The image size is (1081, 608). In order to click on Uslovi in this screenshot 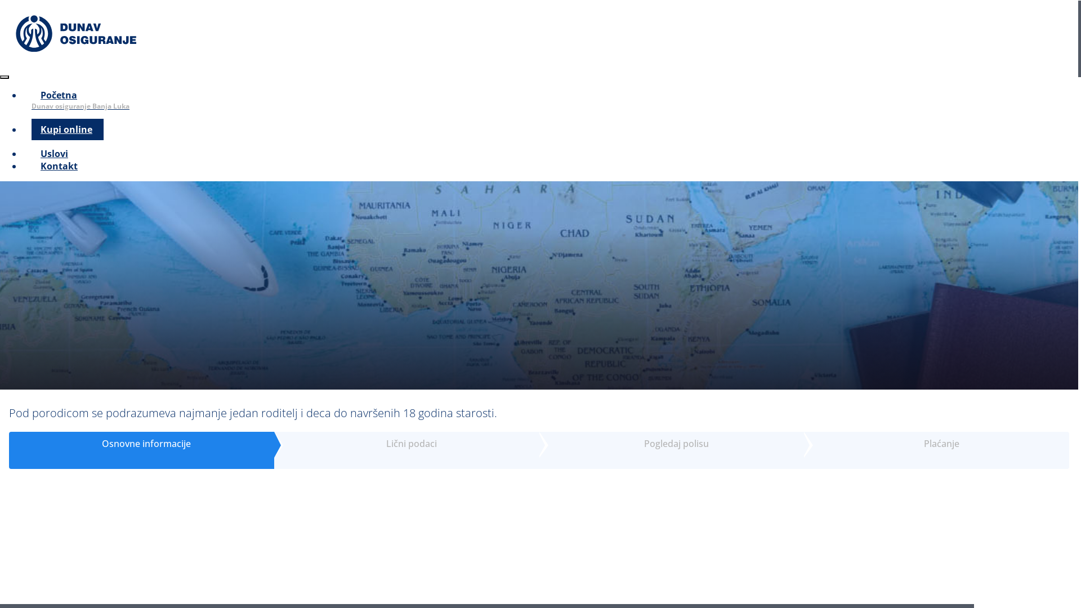, I will do `click(54, 154)`.